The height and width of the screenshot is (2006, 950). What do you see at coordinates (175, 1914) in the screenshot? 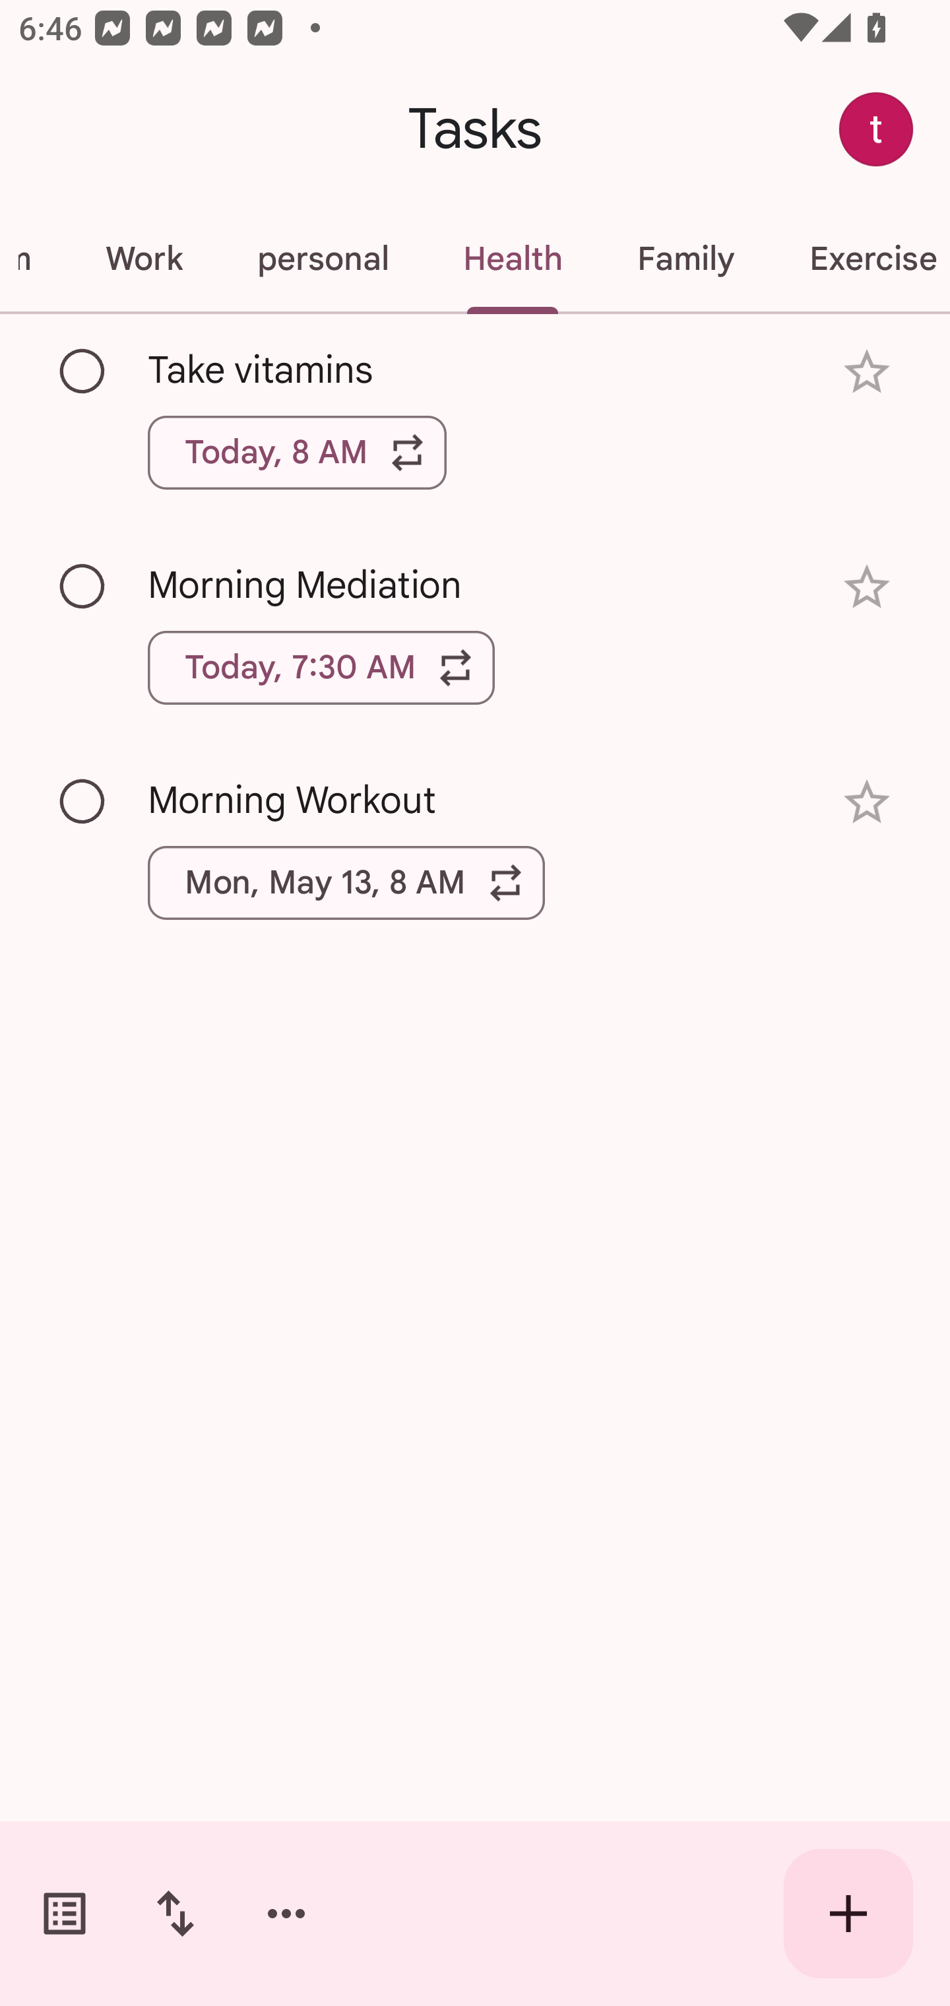
I see `Change sort order` at bounding box center [175, 1914].